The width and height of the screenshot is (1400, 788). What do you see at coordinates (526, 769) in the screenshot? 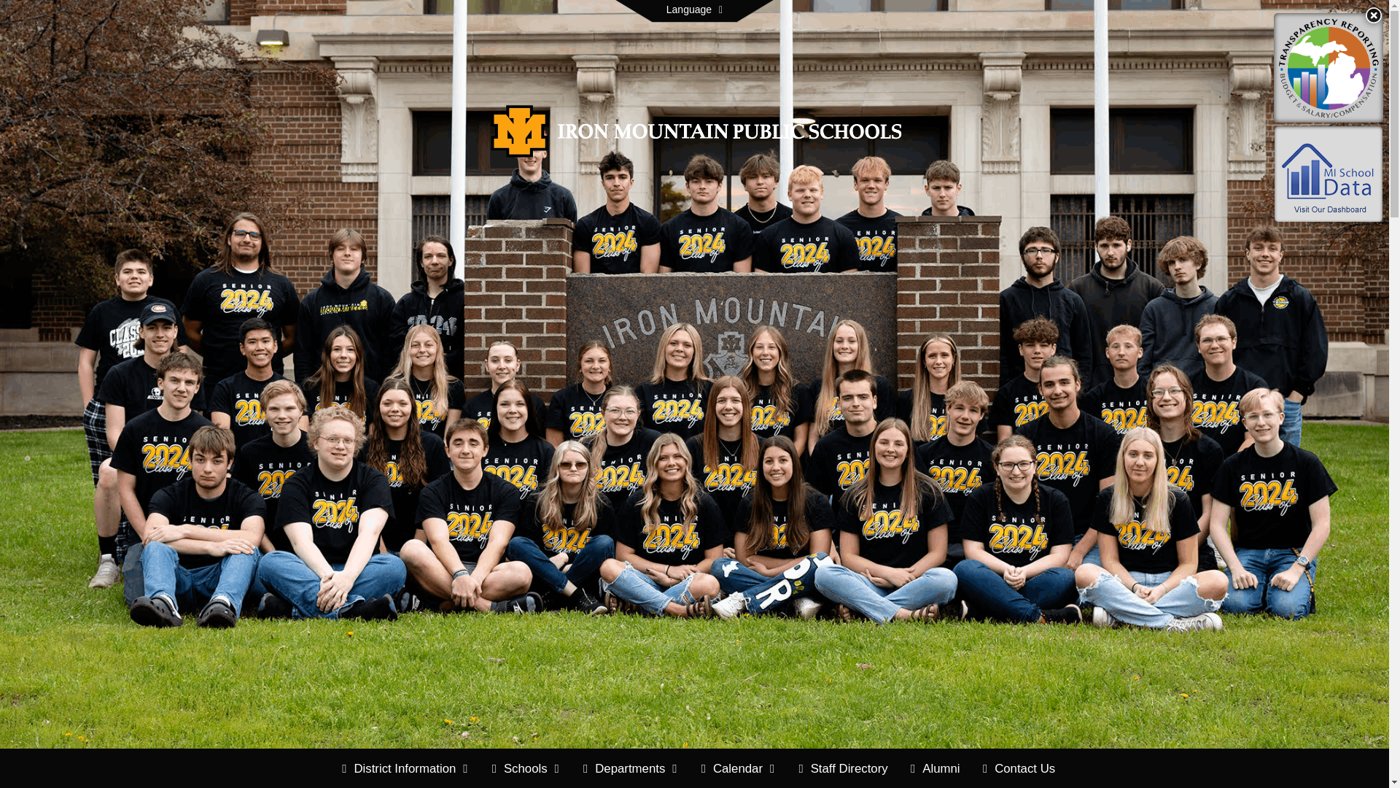
I see `Schools` at bounding box center [526, 769].